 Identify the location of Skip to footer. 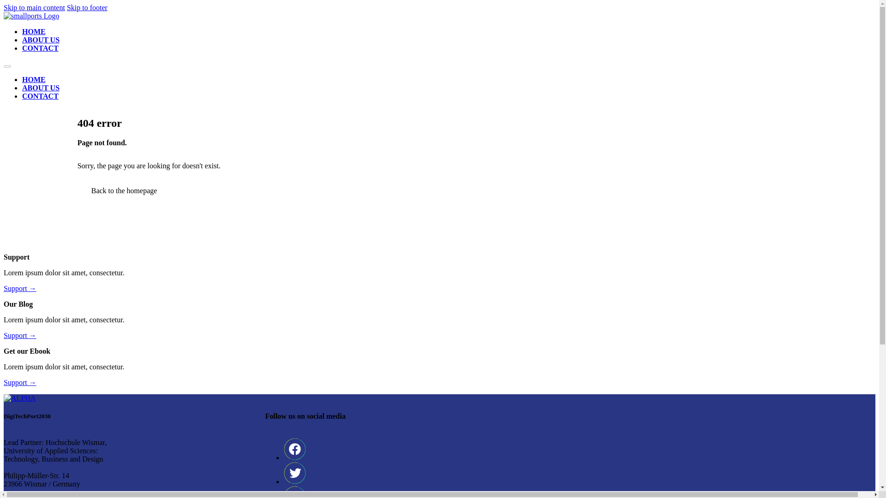
(87, 7).